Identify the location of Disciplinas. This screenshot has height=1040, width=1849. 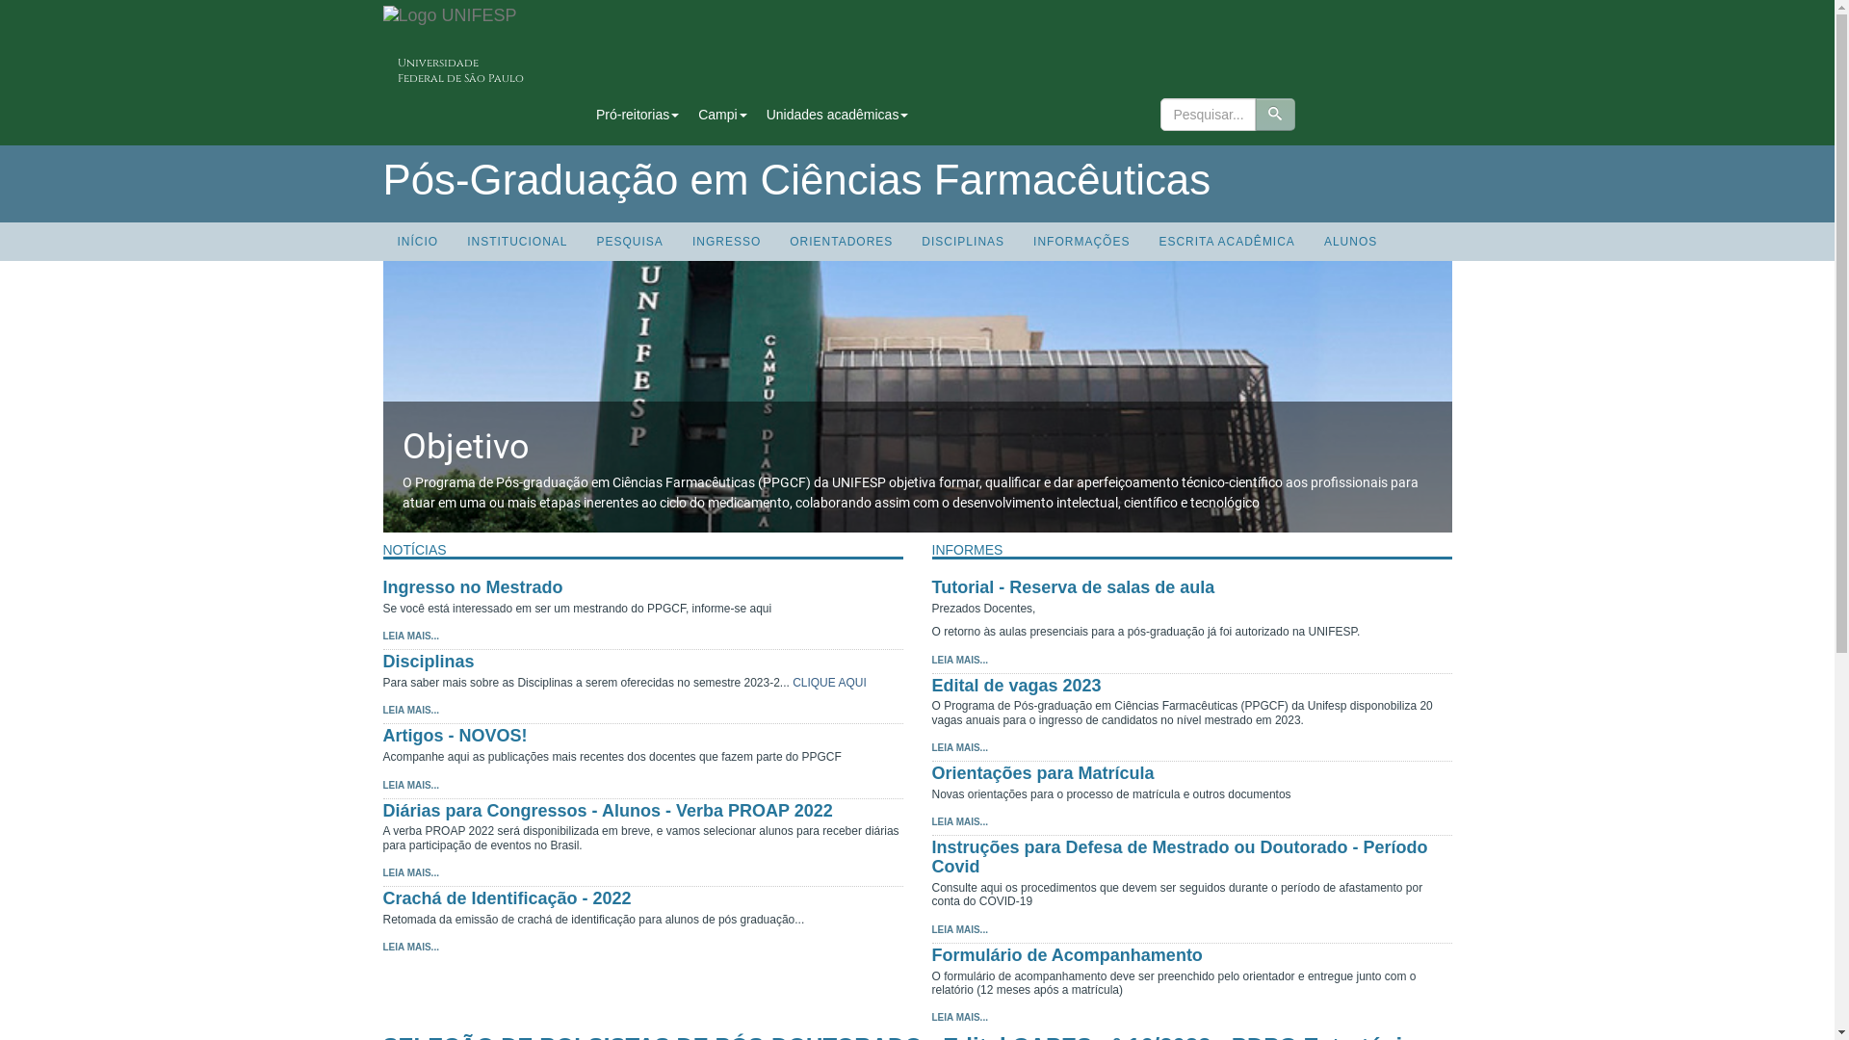
(430, 662).